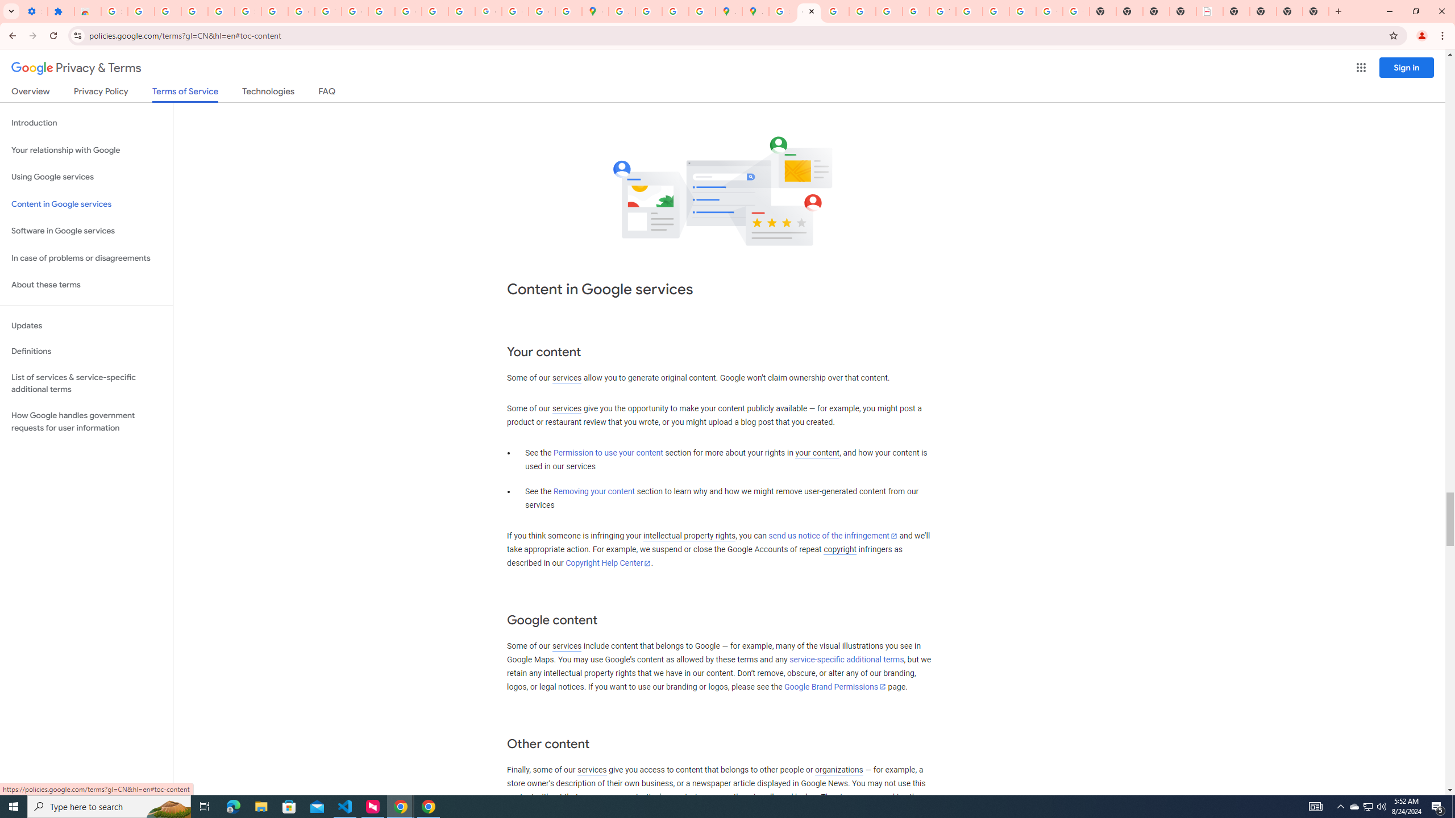 The height and width of the screenshot is (818, 1455). Describe the element at coordinates (1209, 11) in the screenshot. I see `LAAD Defence & Security 2025 | BAE Systems` at that location.